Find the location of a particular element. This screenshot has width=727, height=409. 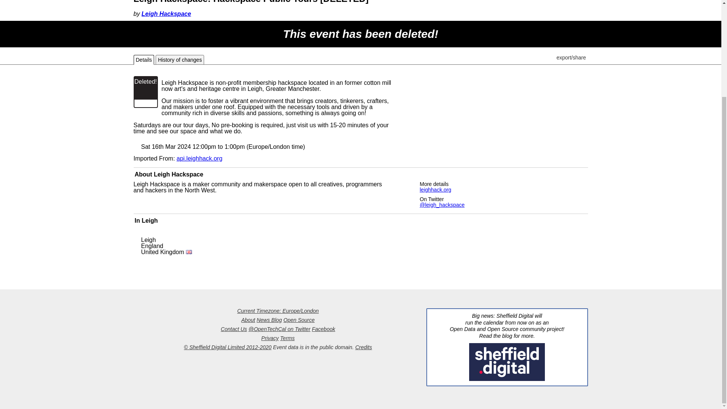

England is located at coordinates (152, 246).